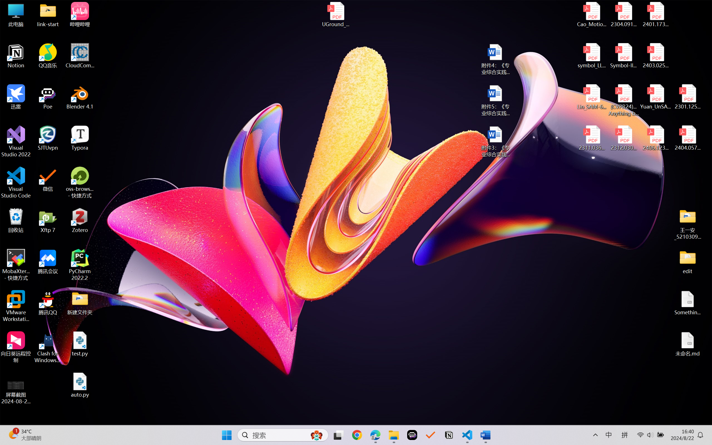 The width and height of the screenshot is (712, 445). I want to click on 2304.09121v3.pdf, so click(624, 14).